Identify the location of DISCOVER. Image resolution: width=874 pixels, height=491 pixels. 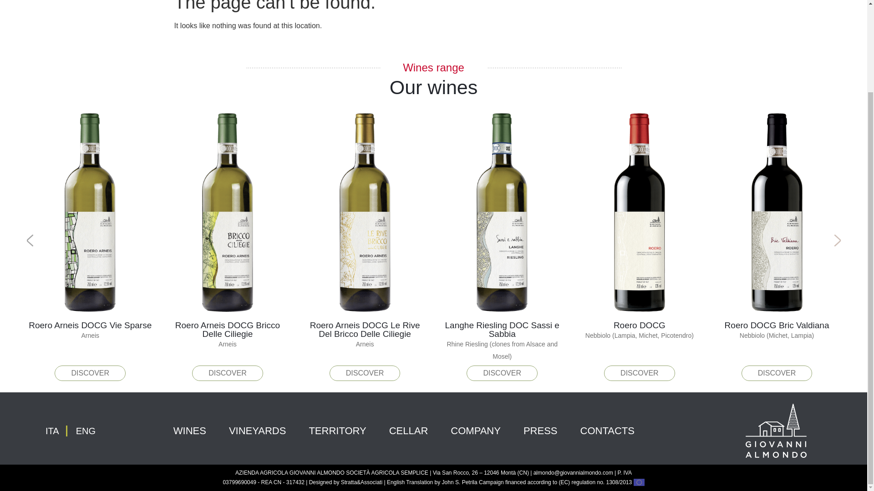
(228, 373).